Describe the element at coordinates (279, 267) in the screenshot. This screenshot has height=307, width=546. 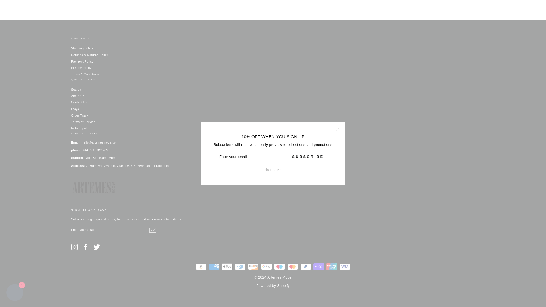
I see `Maestro` at that location.